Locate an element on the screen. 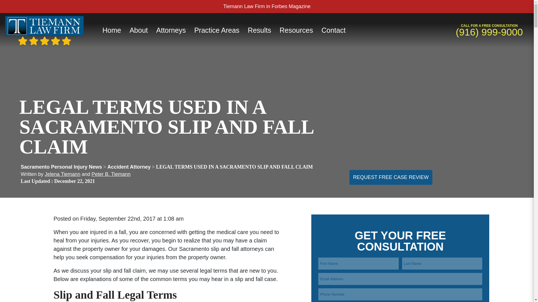  Contact is located at coordinates (333, 30).